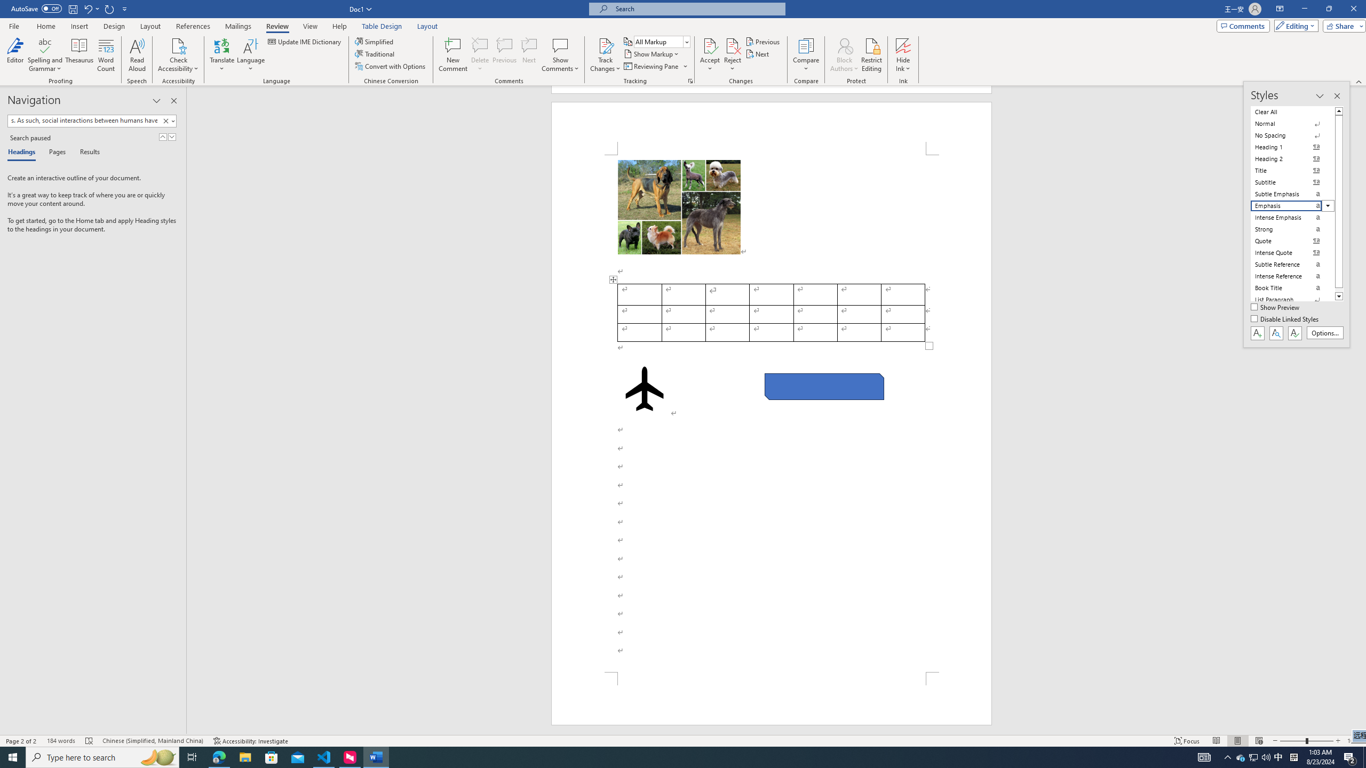 The height and width of the screenshot is (768, 1366). What do you see at coordinates (1292, 300) in the screenshot?
I see `List Paragraph` at bounding box center [1292, 300].